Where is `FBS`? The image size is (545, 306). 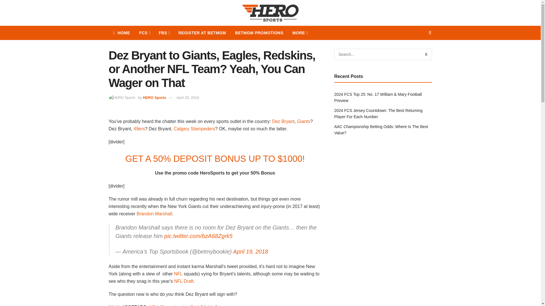
FBS is located at coordinates (164, 33).